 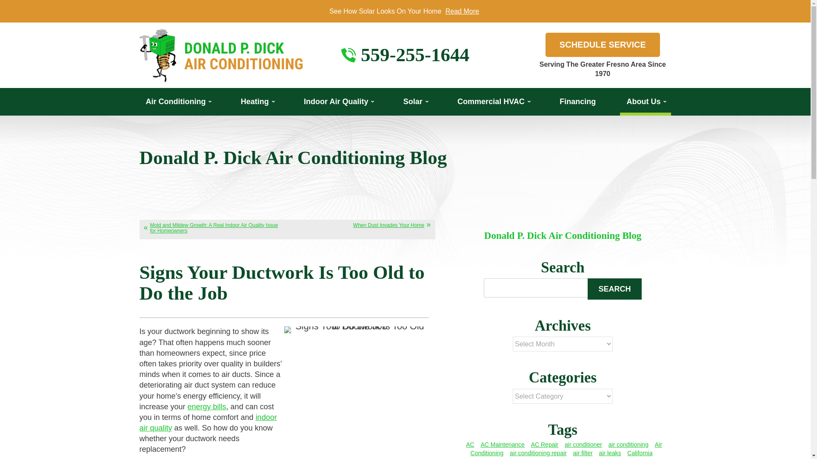 What do you see at coordinates (462, 11) in the screenshot?
I see `Read More` at bounding box center [462, 11].